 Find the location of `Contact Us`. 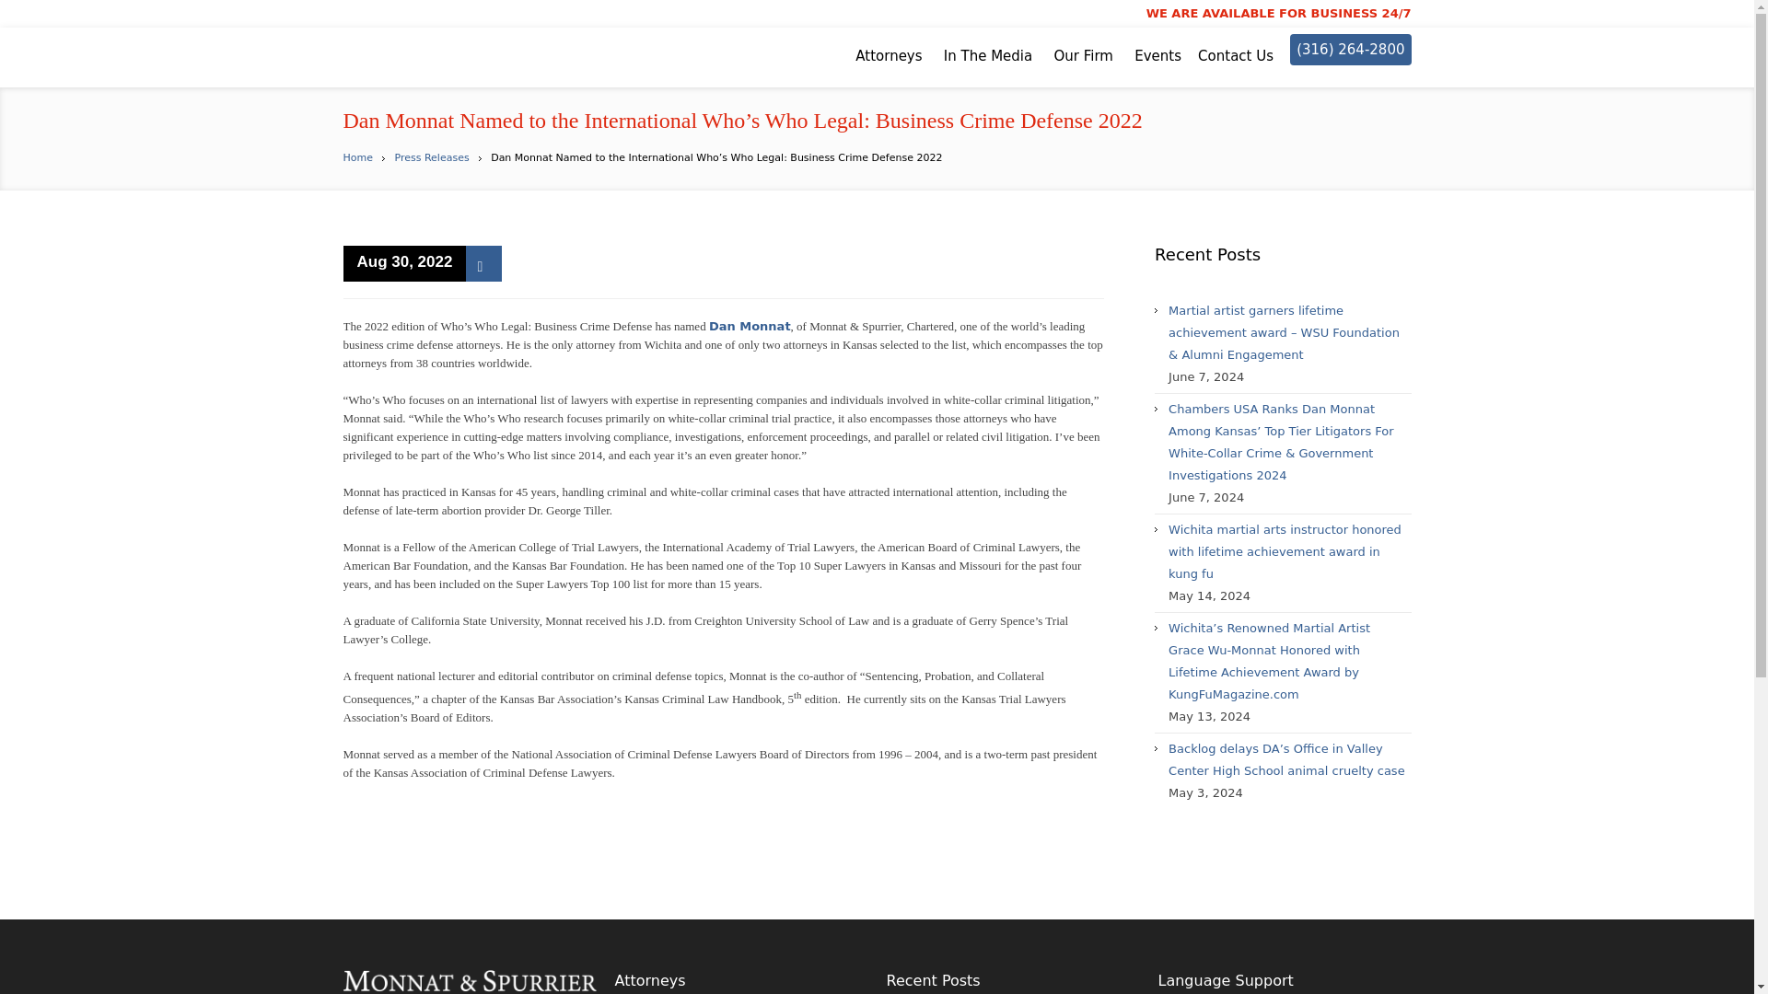

Contact Us is located at coordinates (1236, 55).